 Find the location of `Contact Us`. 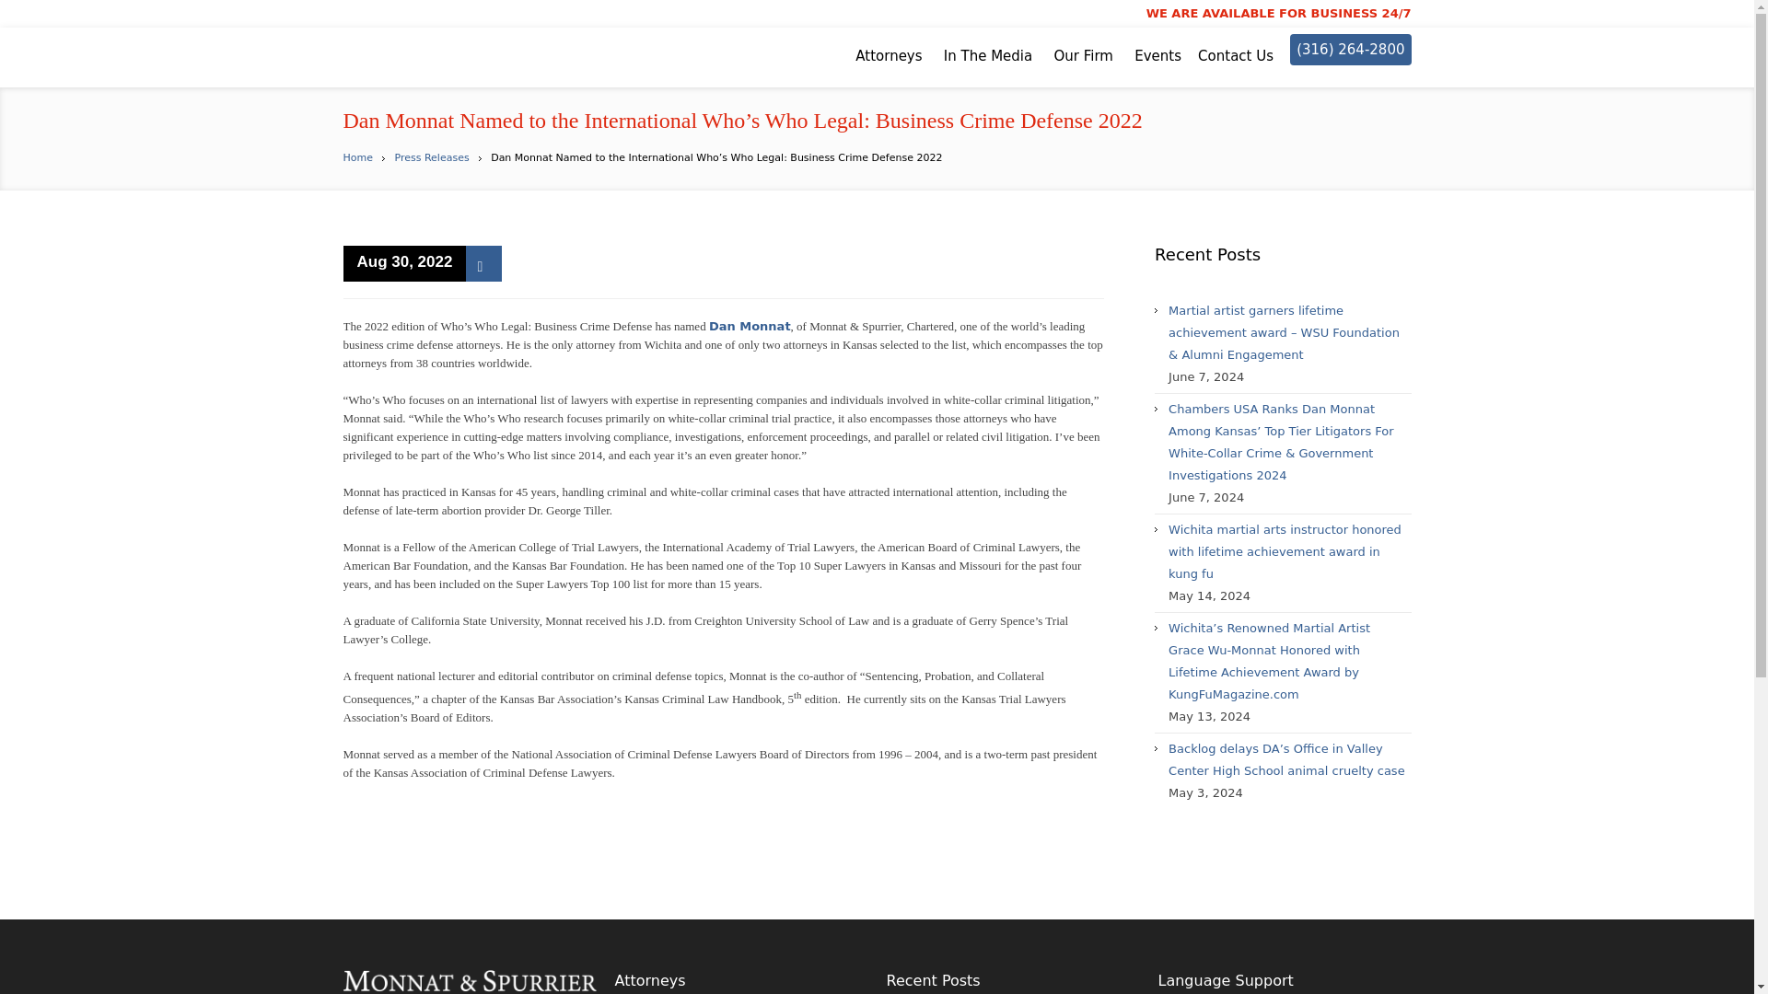

Contact Us is located at coordinates (1236, 55).